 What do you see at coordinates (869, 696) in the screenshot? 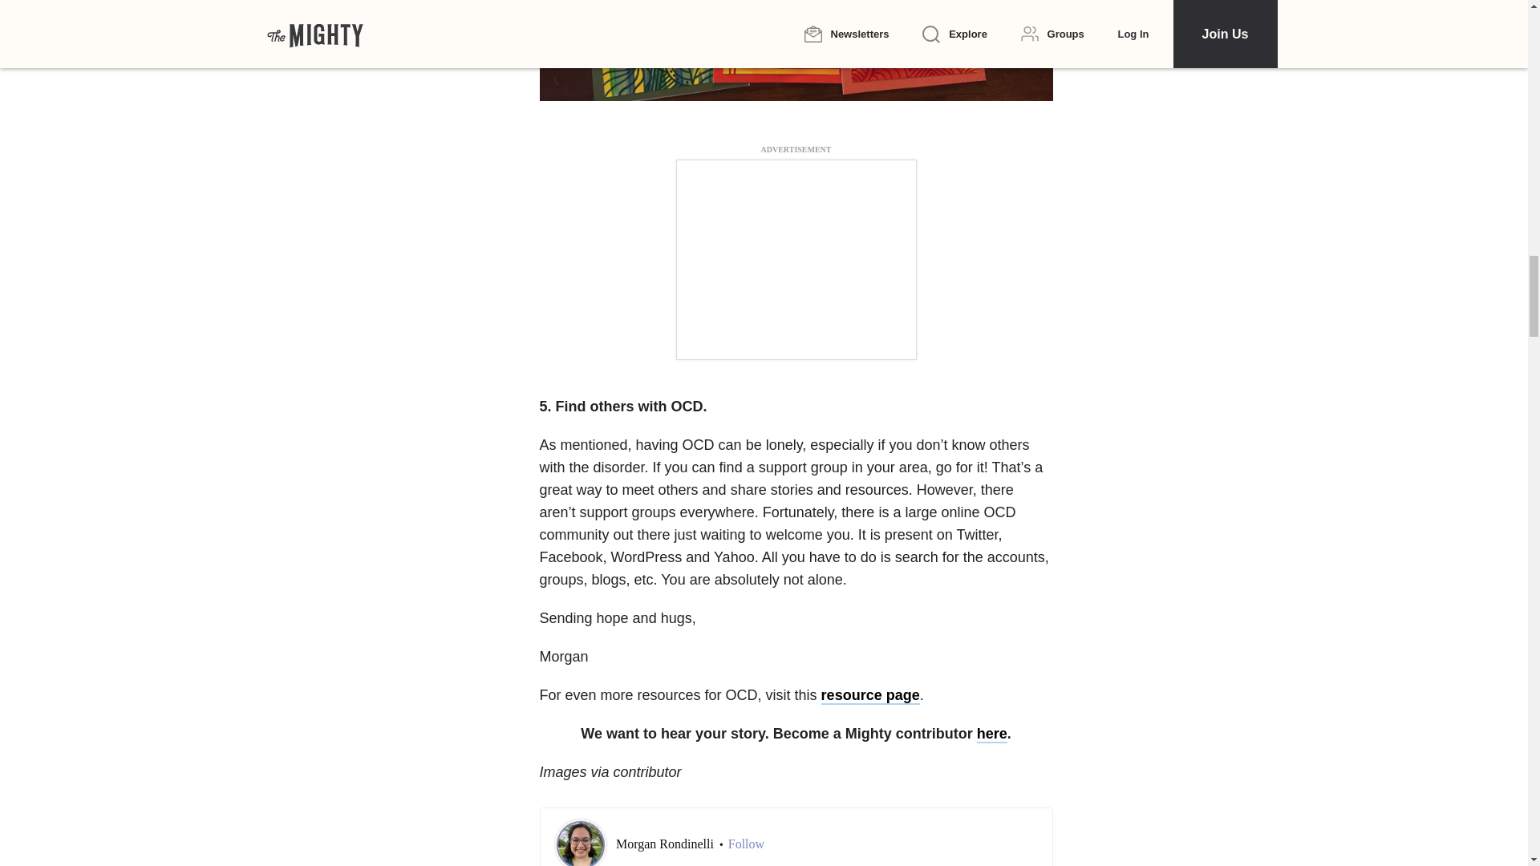
I see `resource page` at bounding box center [869, 696].